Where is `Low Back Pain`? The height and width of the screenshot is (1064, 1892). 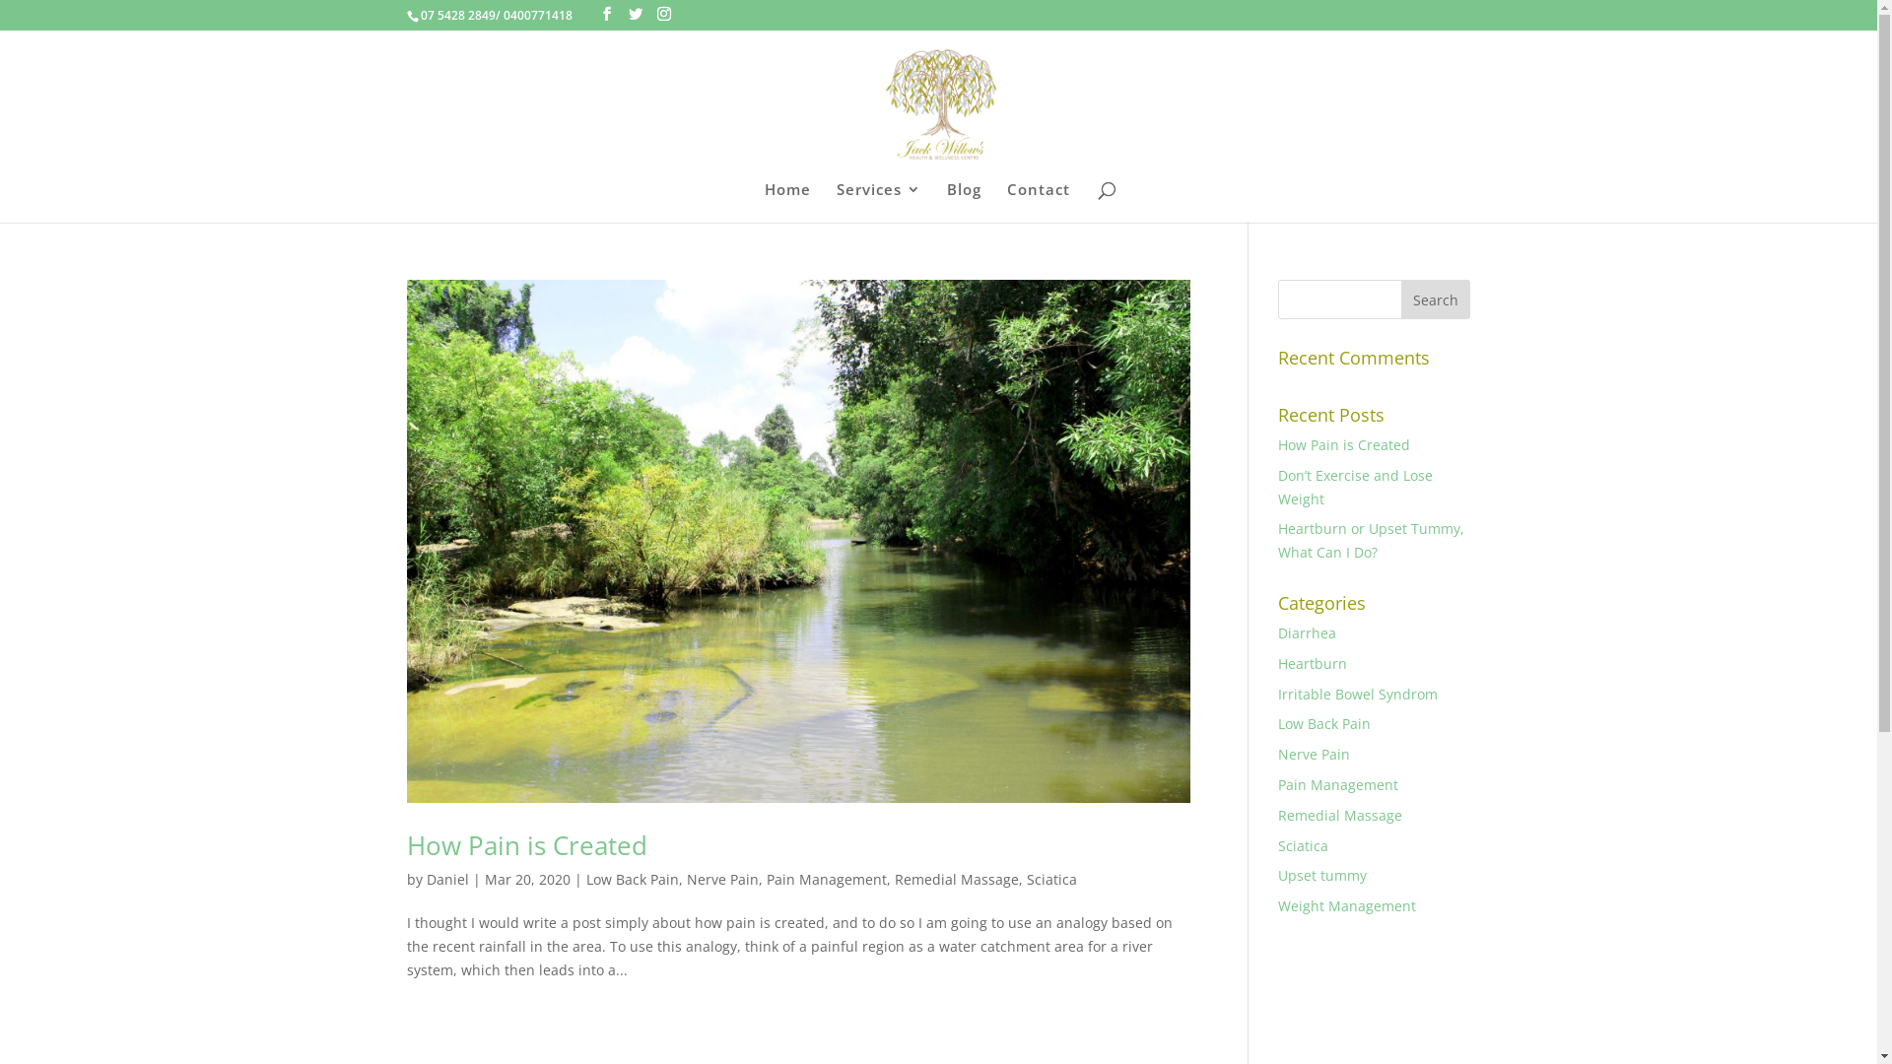 Low Back Pain is located at coordinates (1324, 723).